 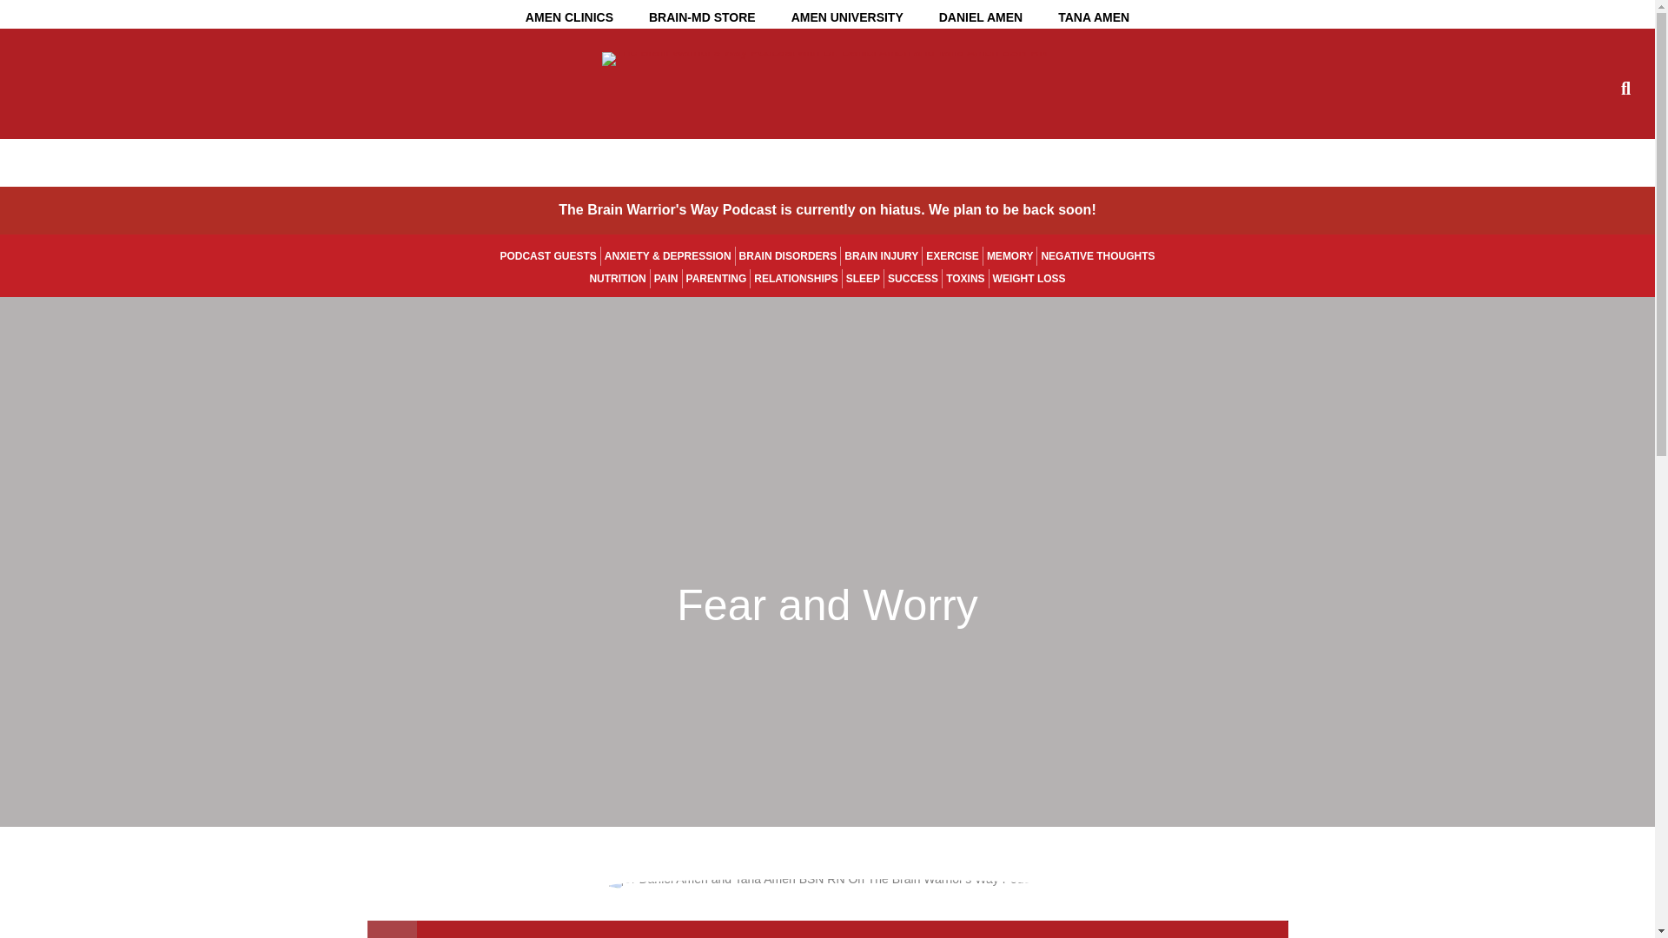 What do you see at coordinates (1097, 255) in the screenshot?
I see `NEGATIVE THOUGHTS` at bounding box center [1097, 255].